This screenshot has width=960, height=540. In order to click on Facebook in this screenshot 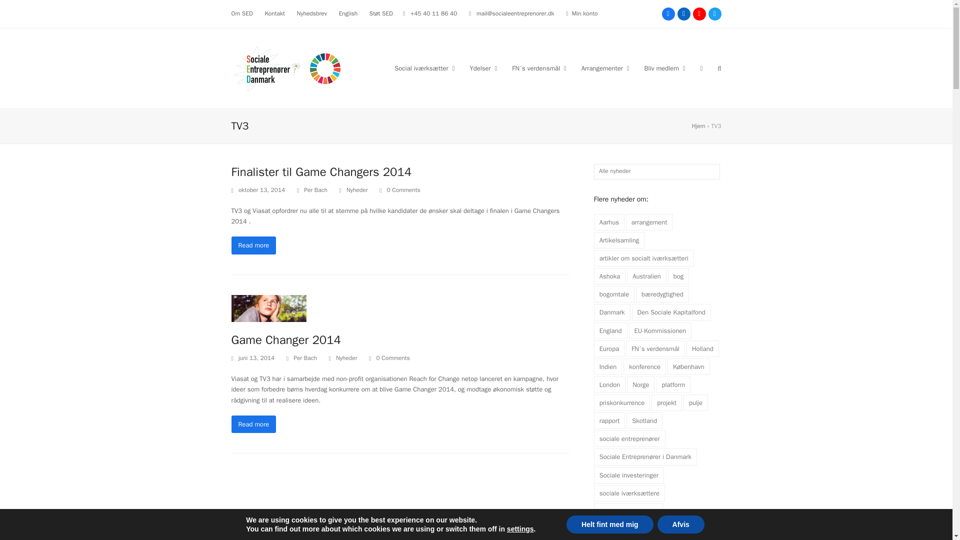, I will do `click(668, 14)`.